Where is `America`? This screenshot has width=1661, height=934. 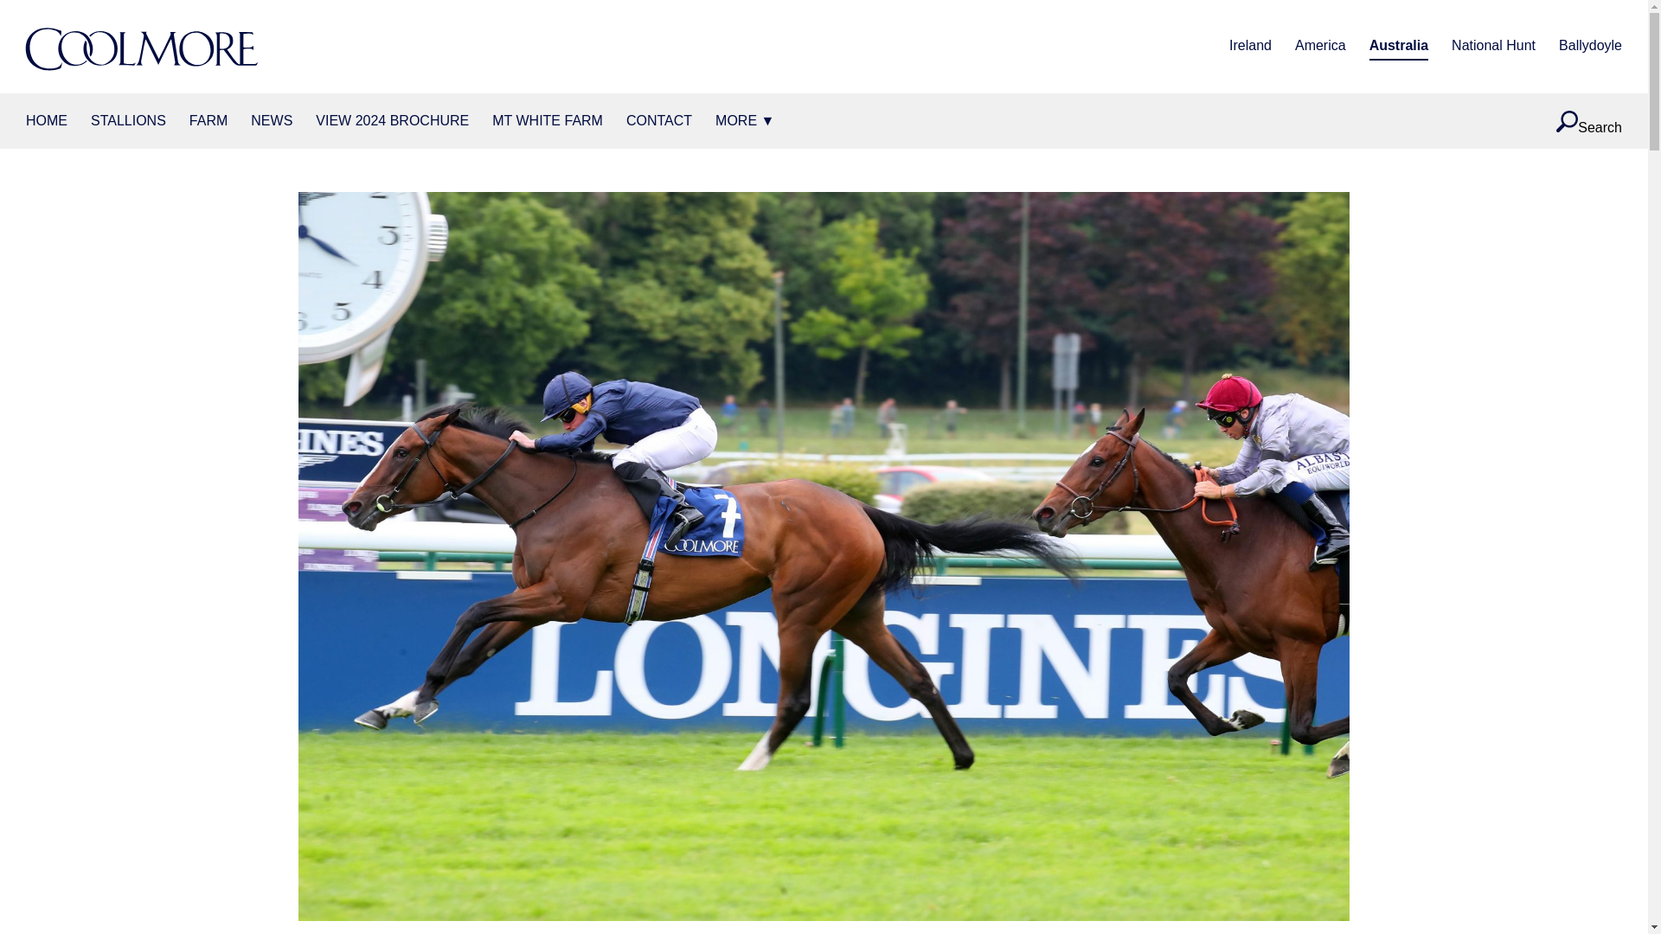
America is located at coordinates (1320, 47).